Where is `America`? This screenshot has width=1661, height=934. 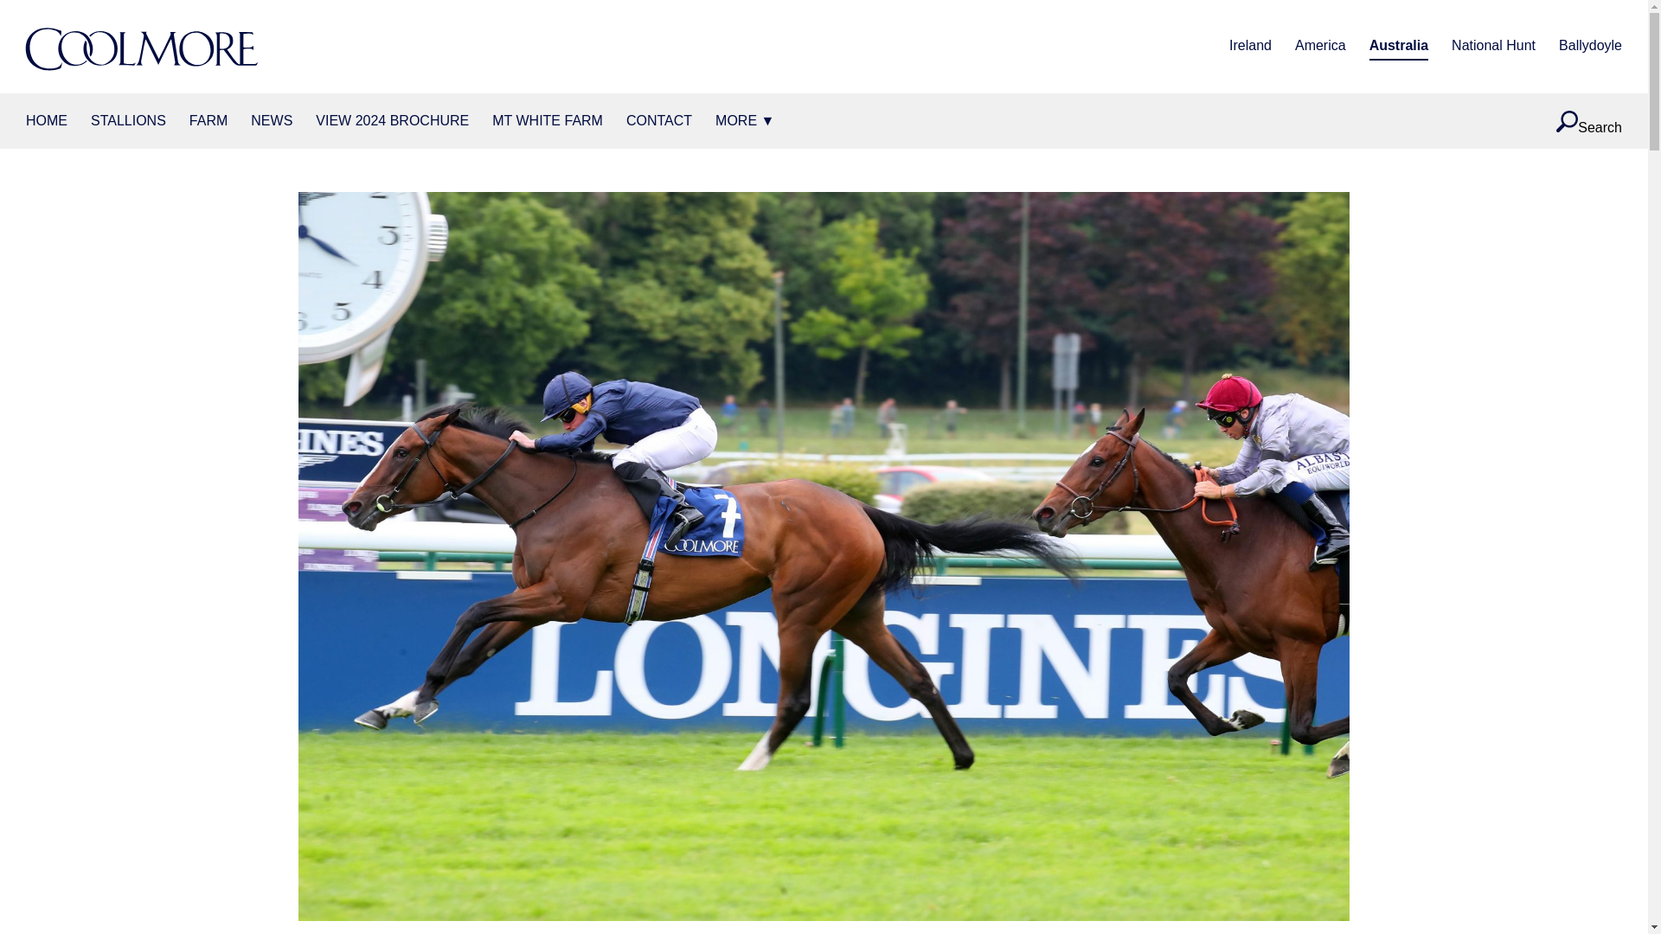
America is located at coordinates (1320, 47).